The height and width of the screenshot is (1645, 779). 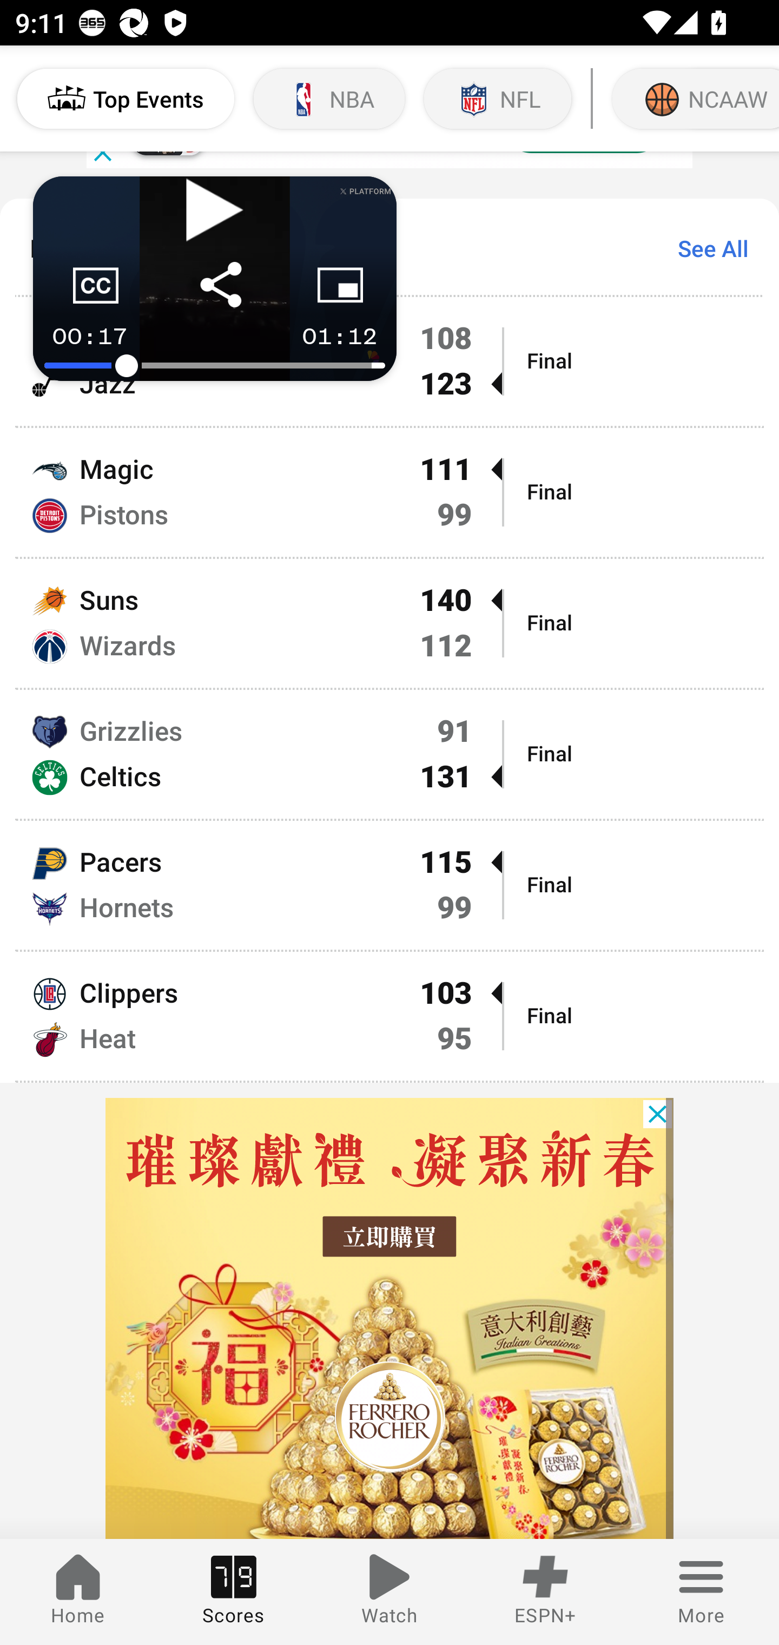 I want to click on  Top Events, so click(x=126, y=98).